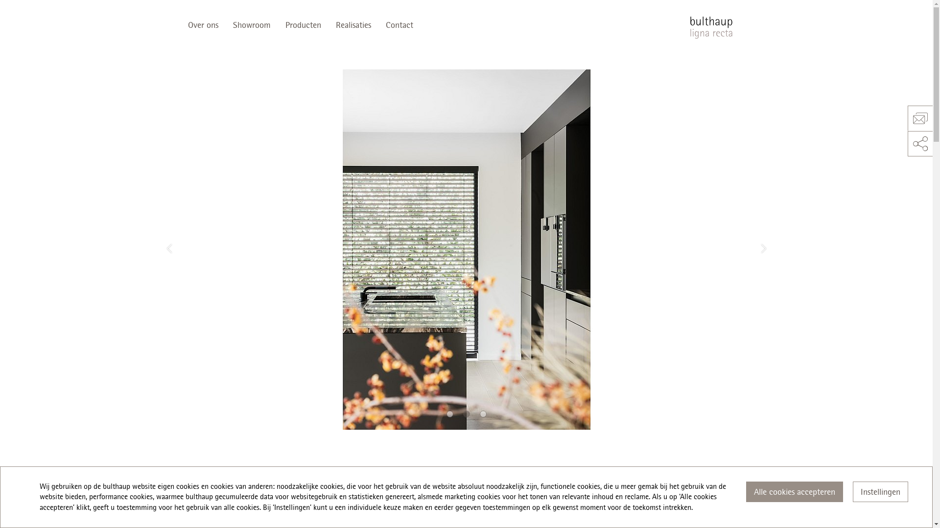 Image resolution: width=940 pixels, height=528 pixels. I want to click on contact, so click(920, 118).